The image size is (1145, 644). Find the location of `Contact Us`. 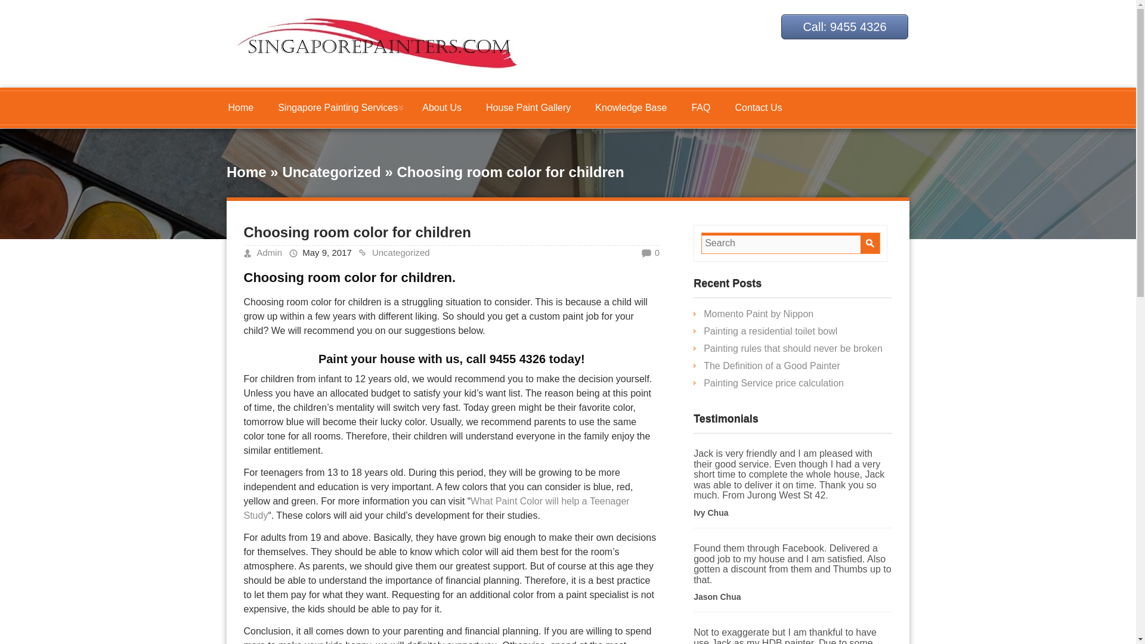

Contact Us is located at coordinates (757, 108).